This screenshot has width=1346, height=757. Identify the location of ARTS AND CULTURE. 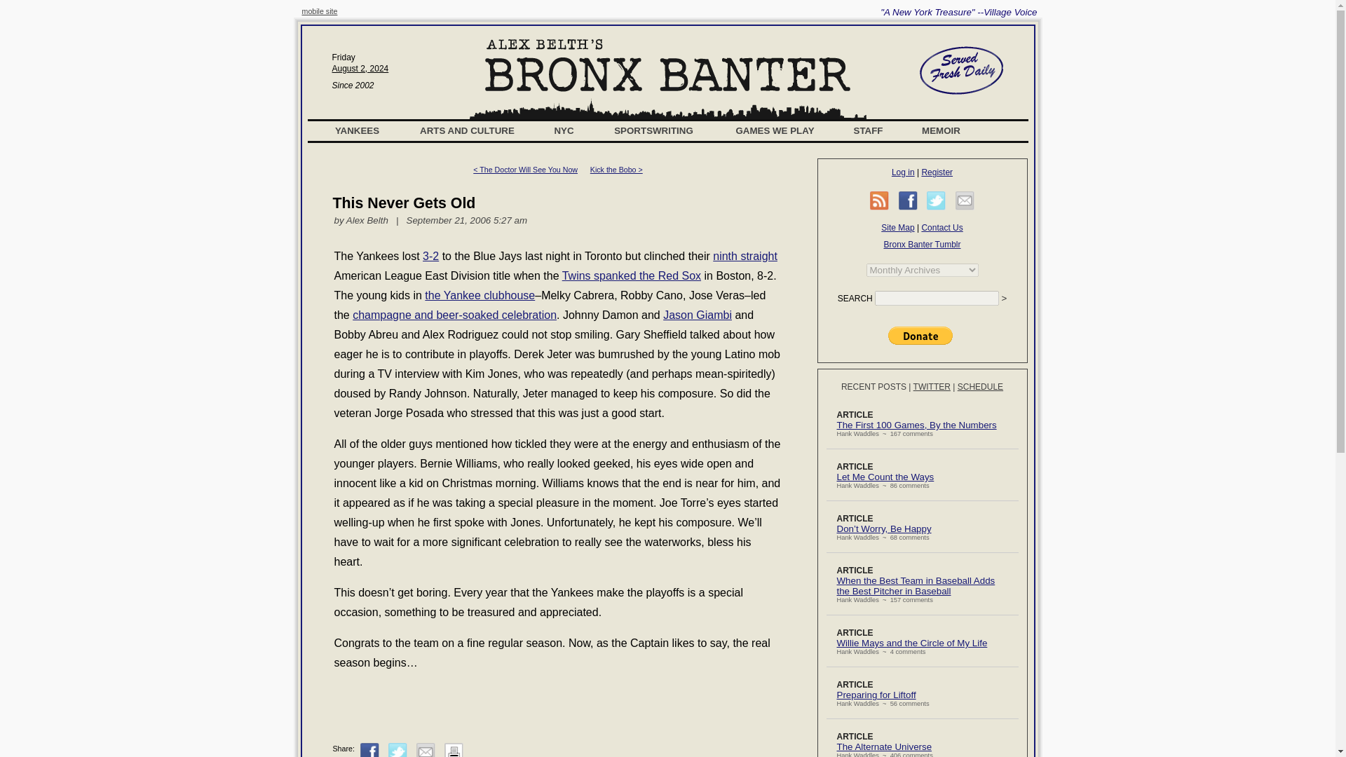
(467, 130).